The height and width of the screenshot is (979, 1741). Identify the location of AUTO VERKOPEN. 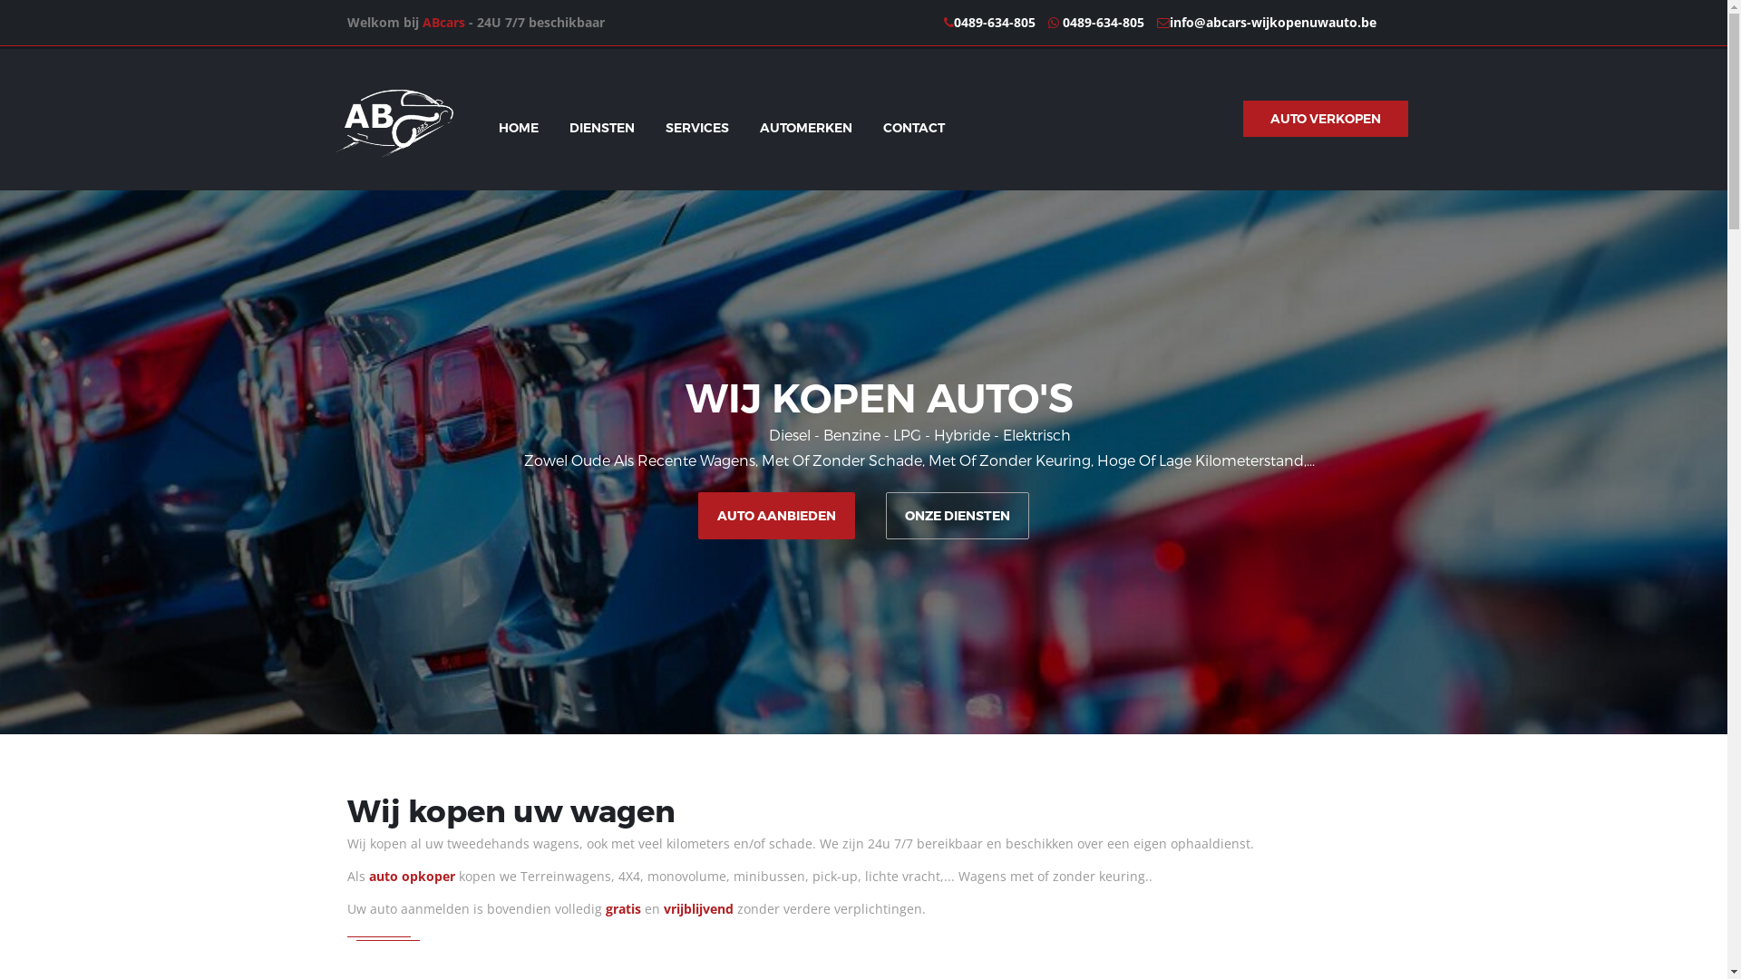
(1325, 119).